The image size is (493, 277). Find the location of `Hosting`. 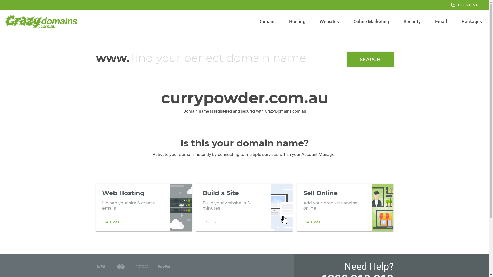

Hosting is located at coordinates (297, 22).